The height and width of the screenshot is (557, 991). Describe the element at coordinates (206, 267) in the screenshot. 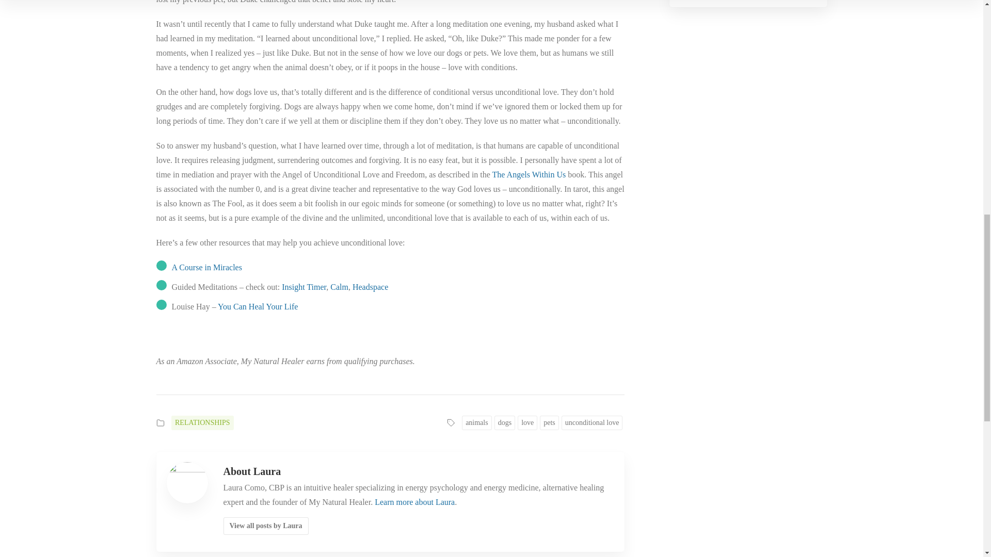

I see `A Course in Miracles` at that location.